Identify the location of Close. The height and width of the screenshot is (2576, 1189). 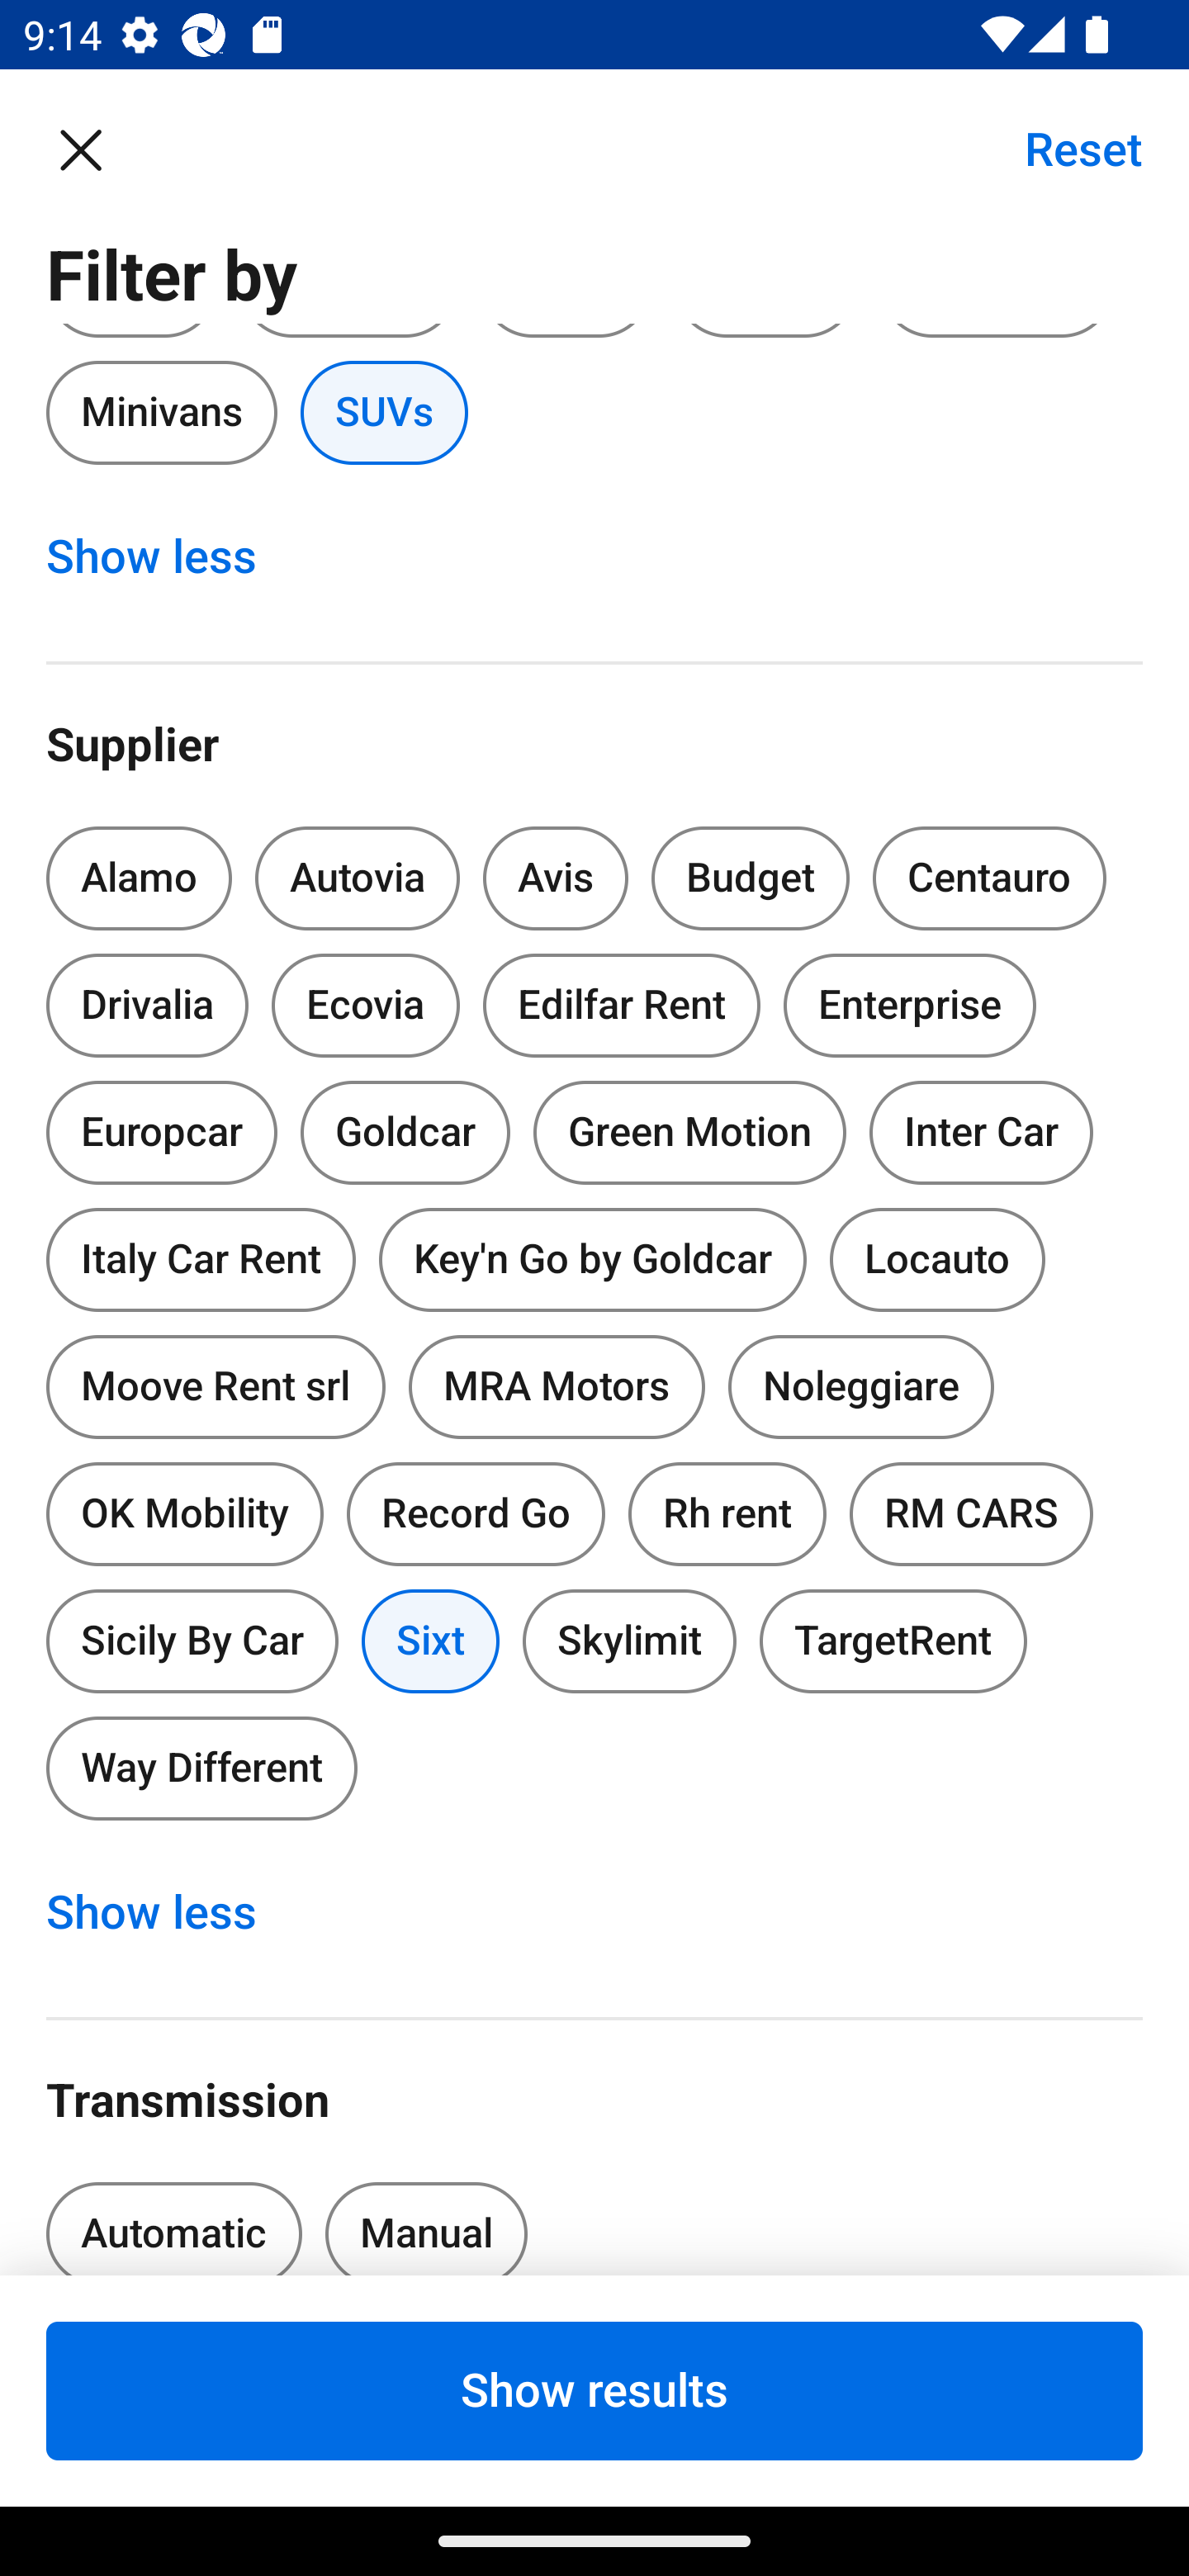
(97, 149).